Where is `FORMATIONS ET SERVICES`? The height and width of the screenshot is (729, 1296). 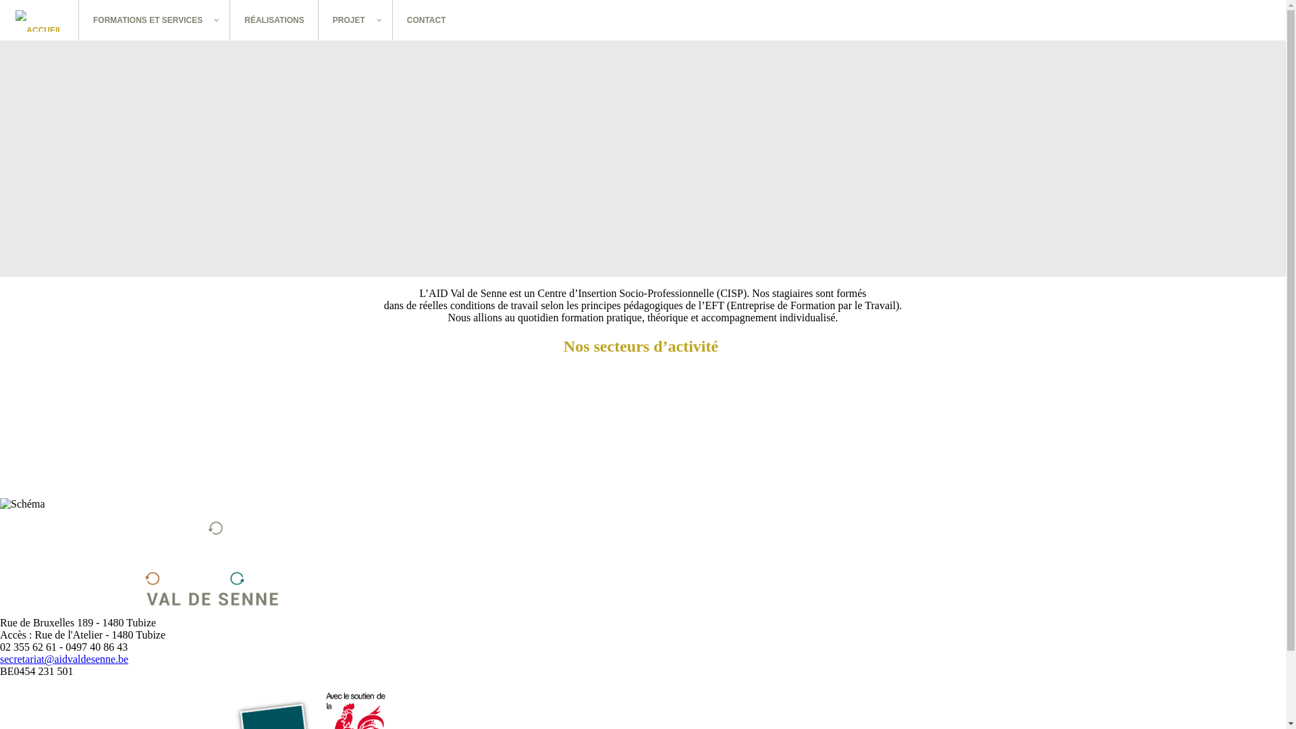 FORMATIONS ET SERVICES is located at coordinates (155, 20).